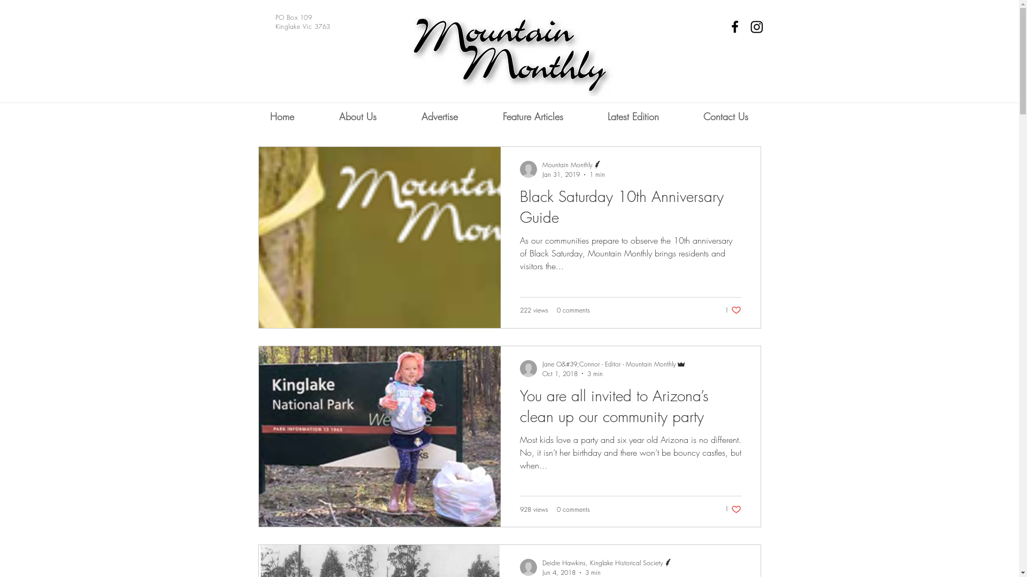 The height and width of the screenshot is (577, 1027). What do you see at coordinates (733, 310) in the screenshot?
I see `1 like. Post not marked as liked
1` at bounding box center [733, 310].